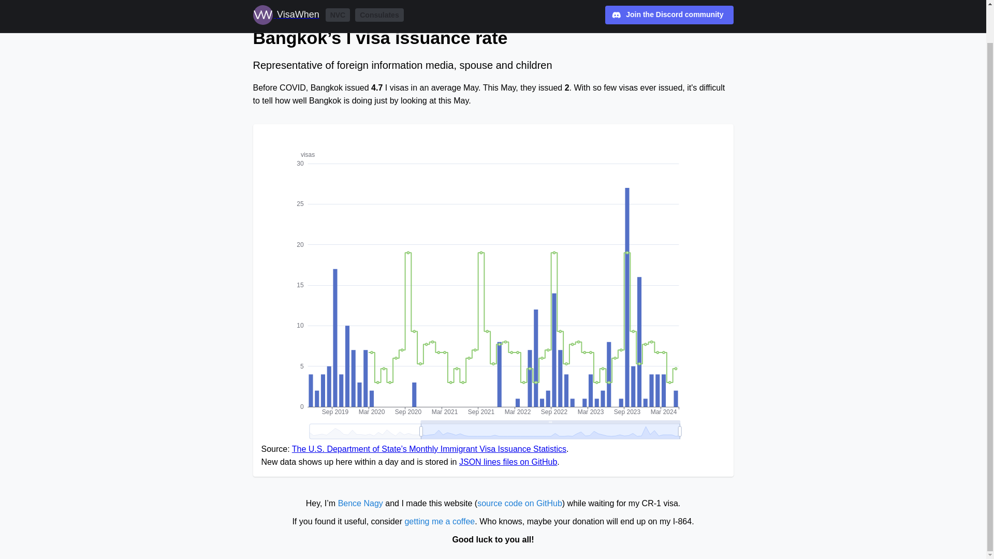 The height and width of the screenshot is (559, 994). What do you see at coordinates (508, 462) in the screenshot?
I see `JSON lines files on GitHub` at bounding box center [508, 462].